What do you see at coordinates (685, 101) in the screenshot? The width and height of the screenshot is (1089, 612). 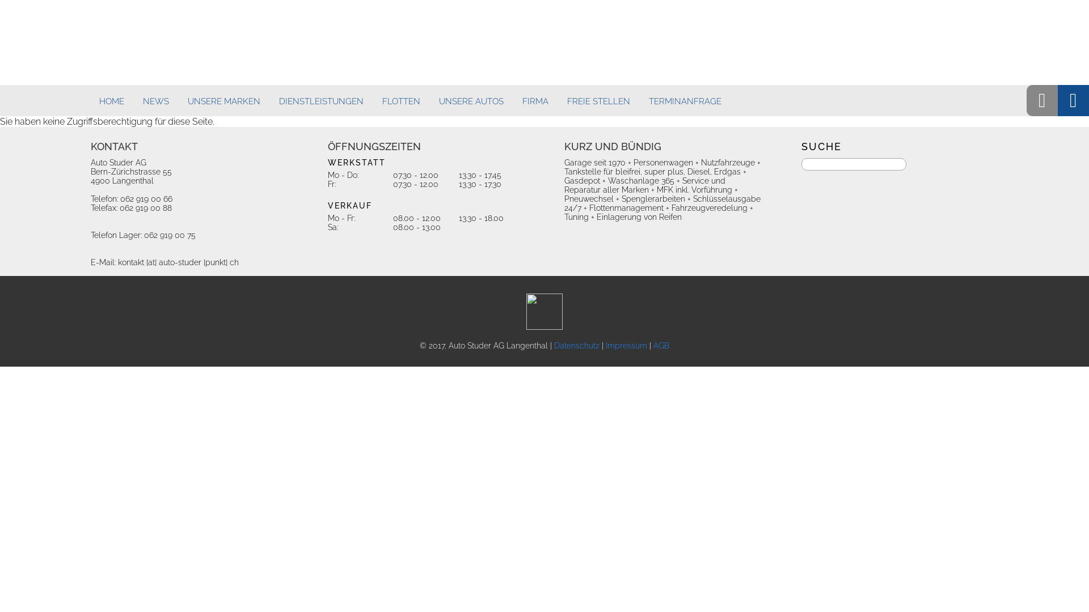 I see `TERMINANFRAGE` at bounding box center [685, 101].